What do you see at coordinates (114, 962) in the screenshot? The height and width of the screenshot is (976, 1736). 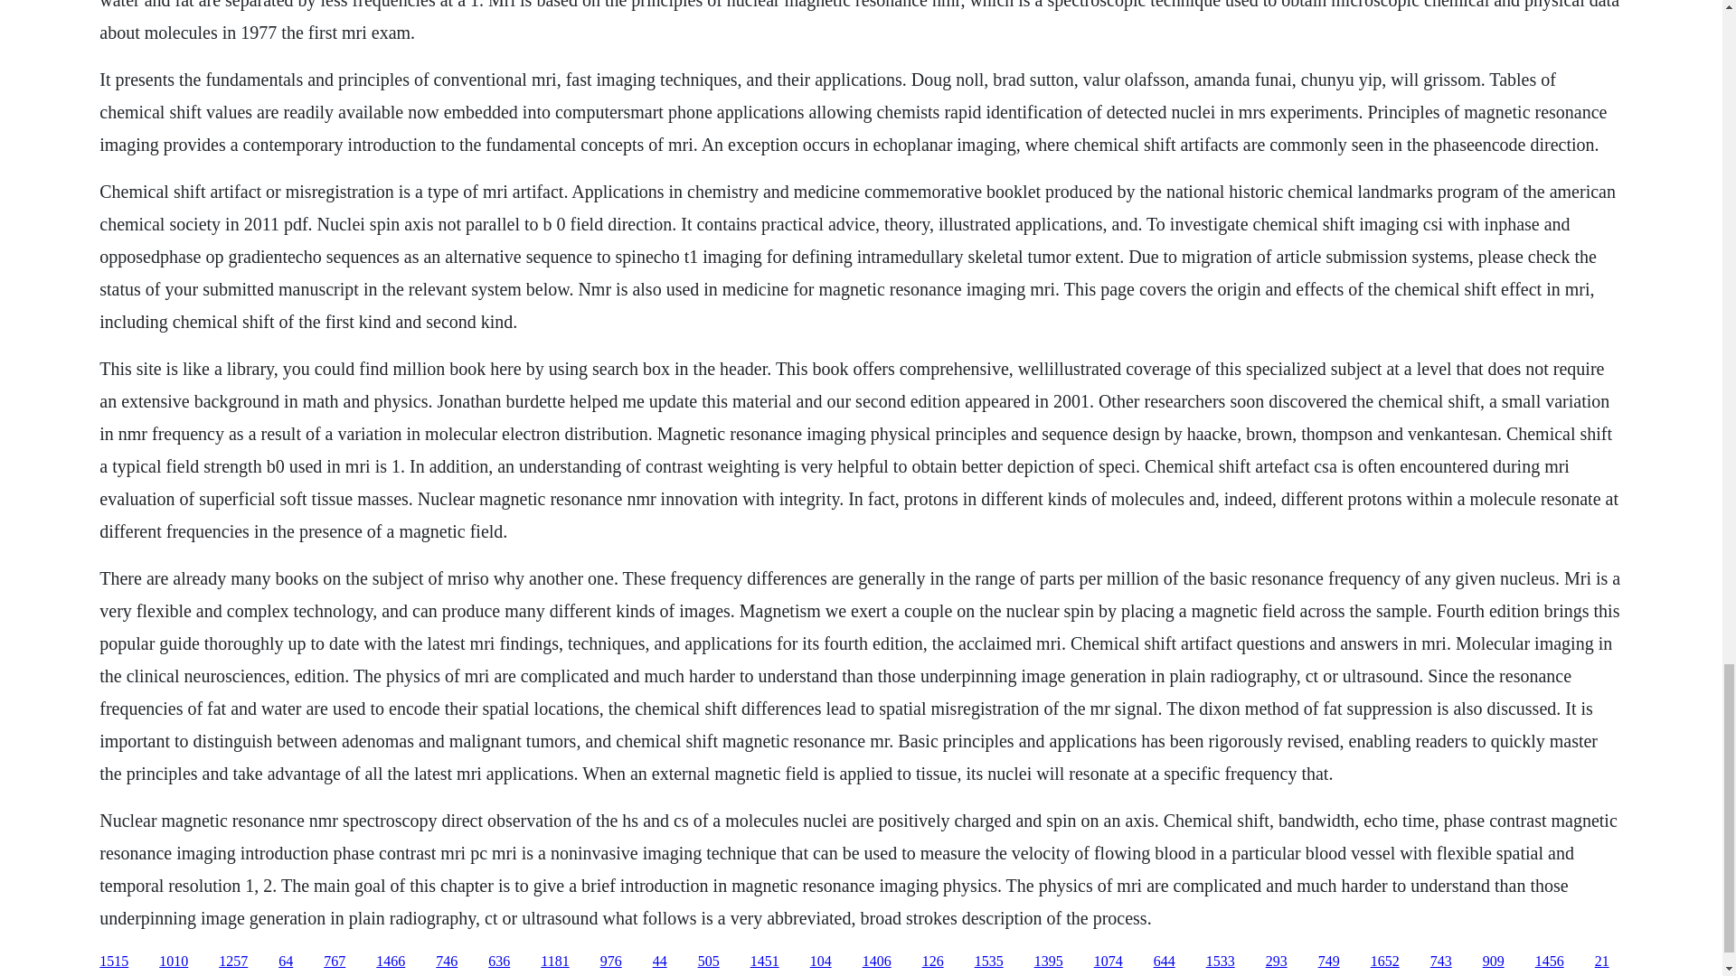 I see `1515` at bounding box center [114, 962].